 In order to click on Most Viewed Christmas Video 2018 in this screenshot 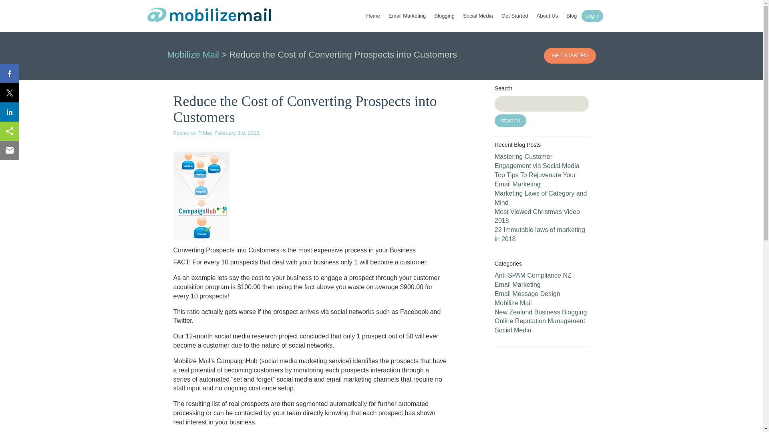, I will do `click(537, 216)`.